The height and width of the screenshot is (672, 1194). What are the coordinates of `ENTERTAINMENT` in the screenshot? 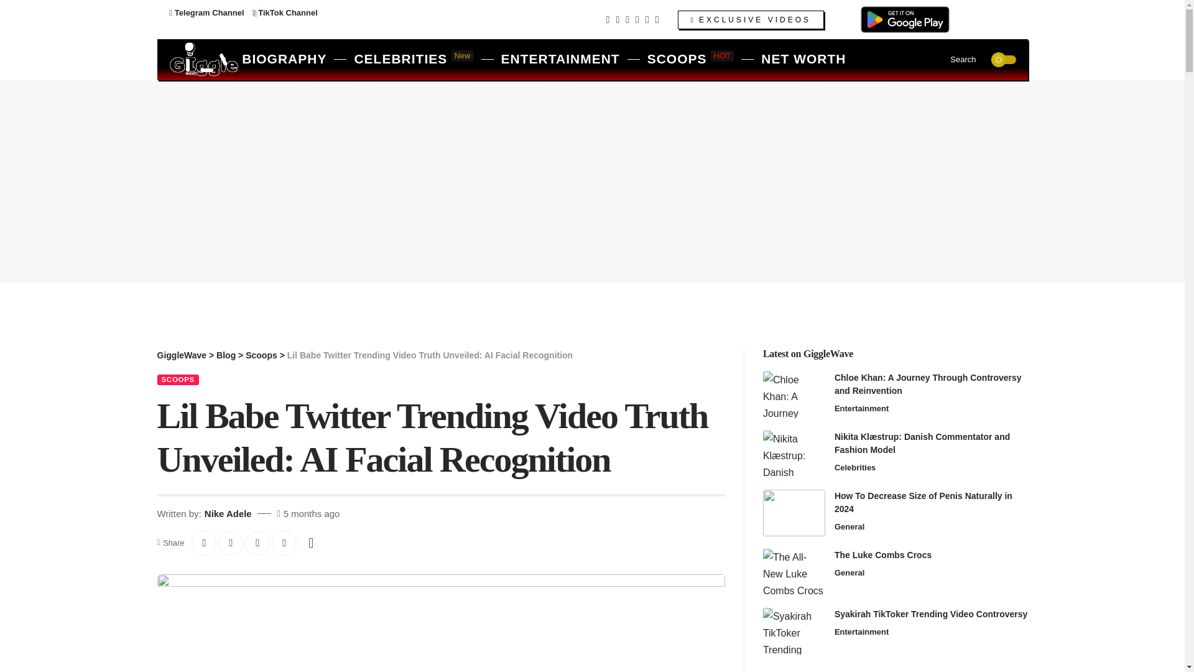 It's located at (561, 60).